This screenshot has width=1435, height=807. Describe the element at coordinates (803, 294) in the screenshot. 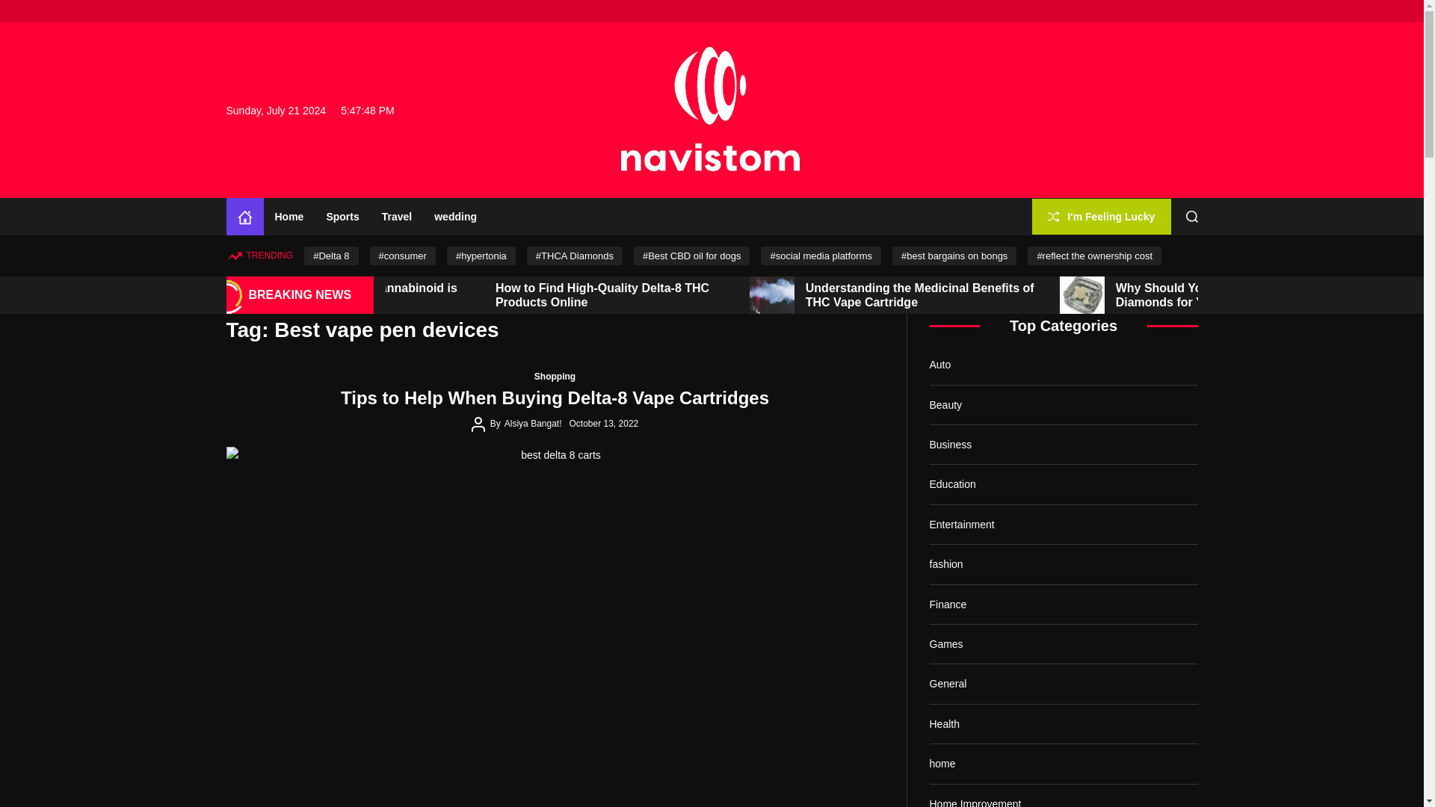

I see `How to Find High-Quality Delta-8 THC Products Online` at that location.